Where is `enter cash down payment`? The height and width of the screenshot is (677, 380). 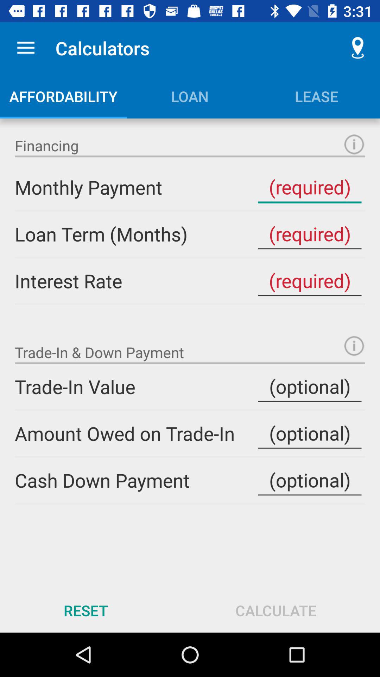
enter cash down payment is located at coordinates (310, 480).